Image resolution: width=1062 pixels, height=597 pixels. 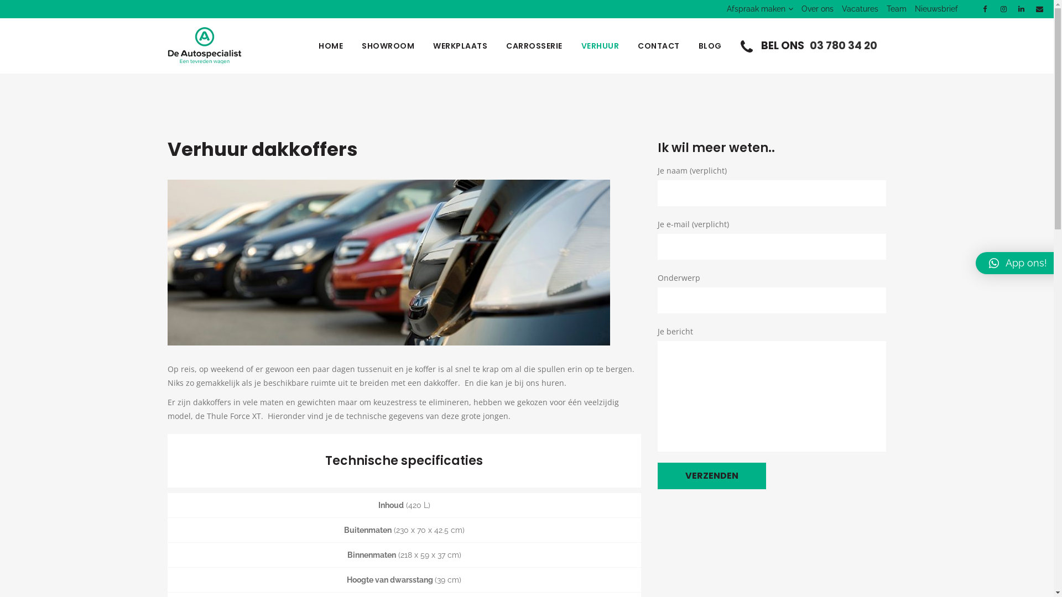 I want to click on VERHUUR, so click(x=601, y=46).